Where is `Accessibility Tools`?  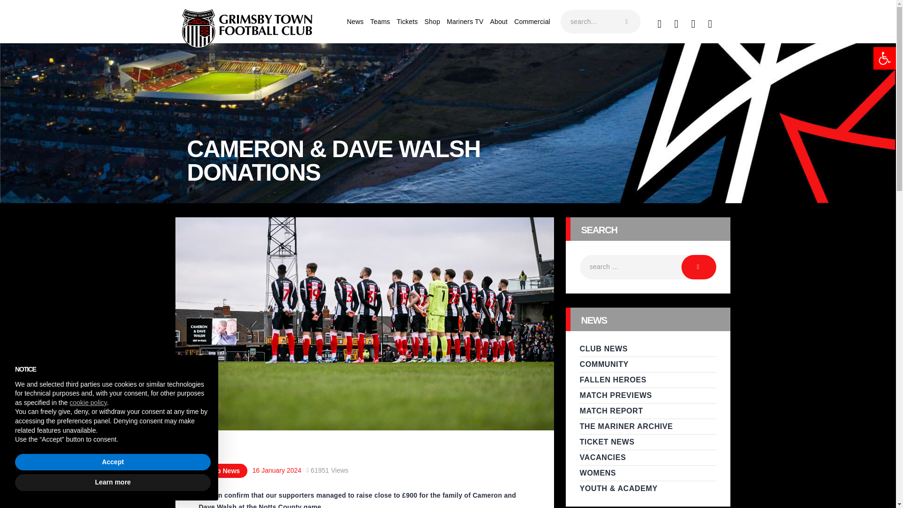
Accessibility Tools is located at coordinates (884, 58).